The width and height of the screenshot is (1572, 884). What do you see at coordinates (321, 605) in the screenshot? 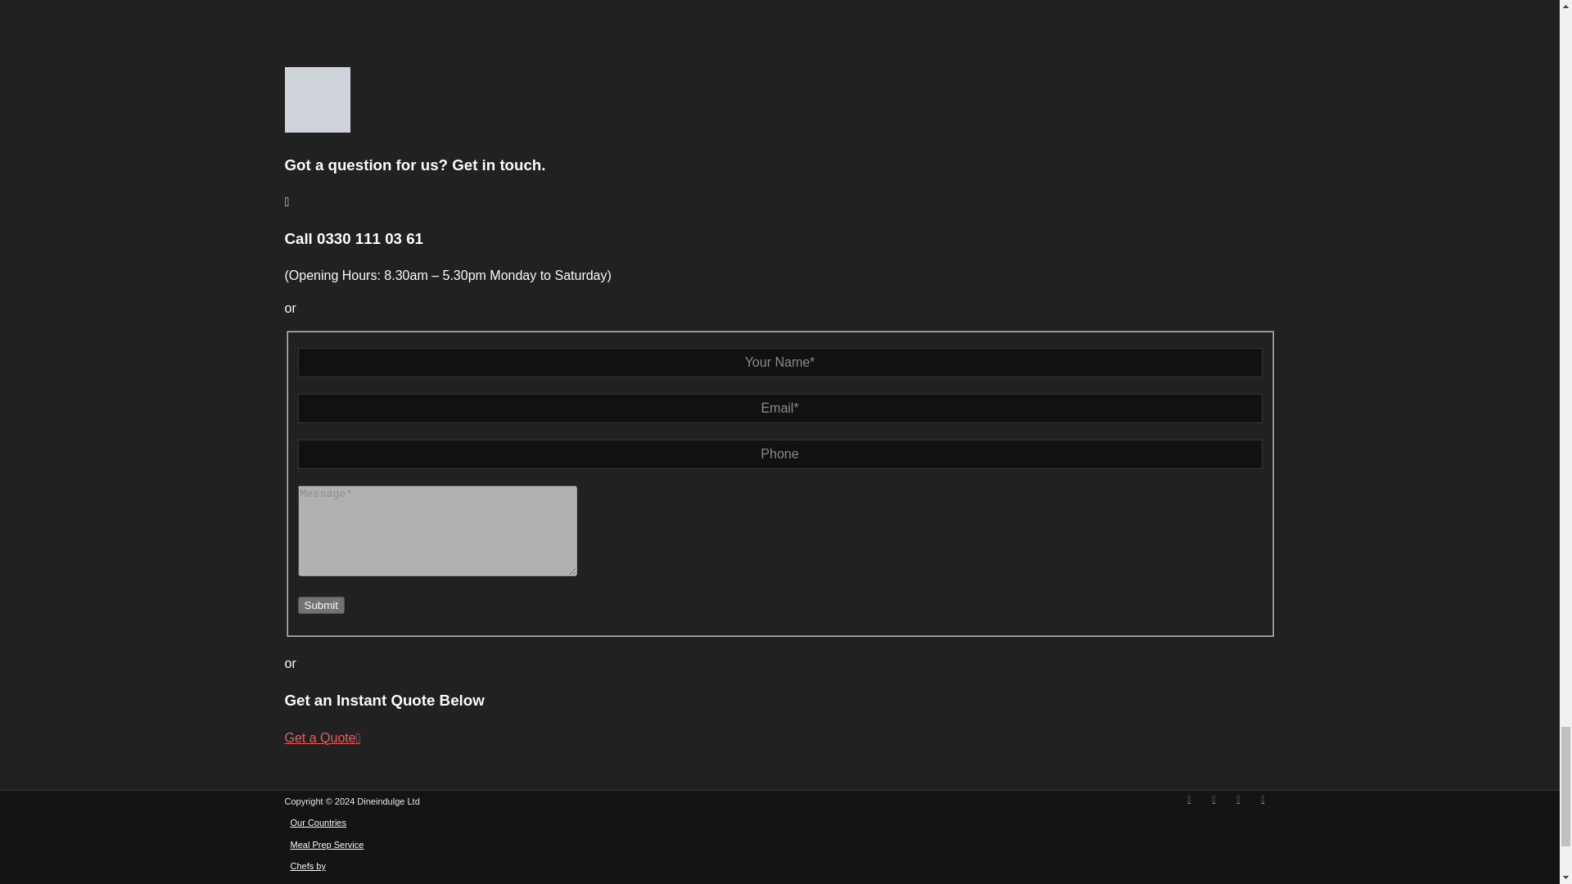
I see `Submit` at bounding box center [321, 605].